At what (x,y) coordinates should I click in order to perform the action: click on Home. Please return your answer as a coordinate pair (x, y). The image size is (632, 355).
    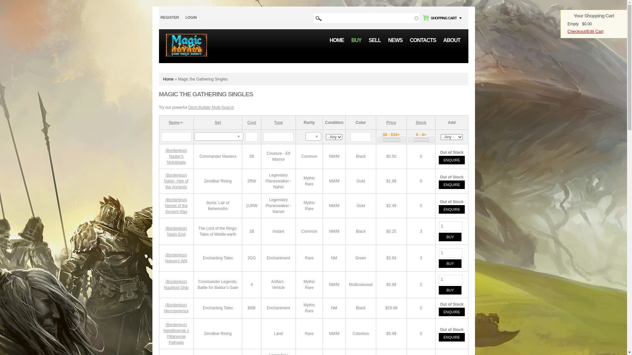
    Looking at the image, I should click on (168, 79).